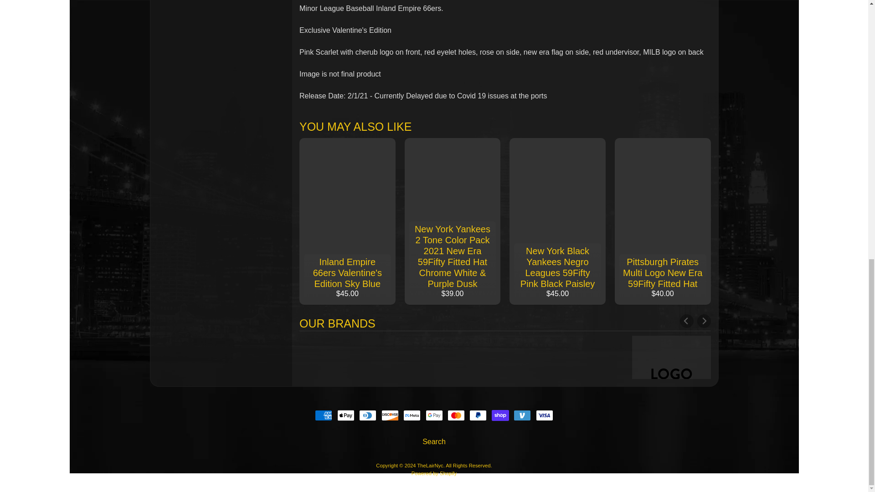  What do you see at coordinates (500, 415) in the screenshot?
I see `Shop Pay` at bounding box center [500, 415].